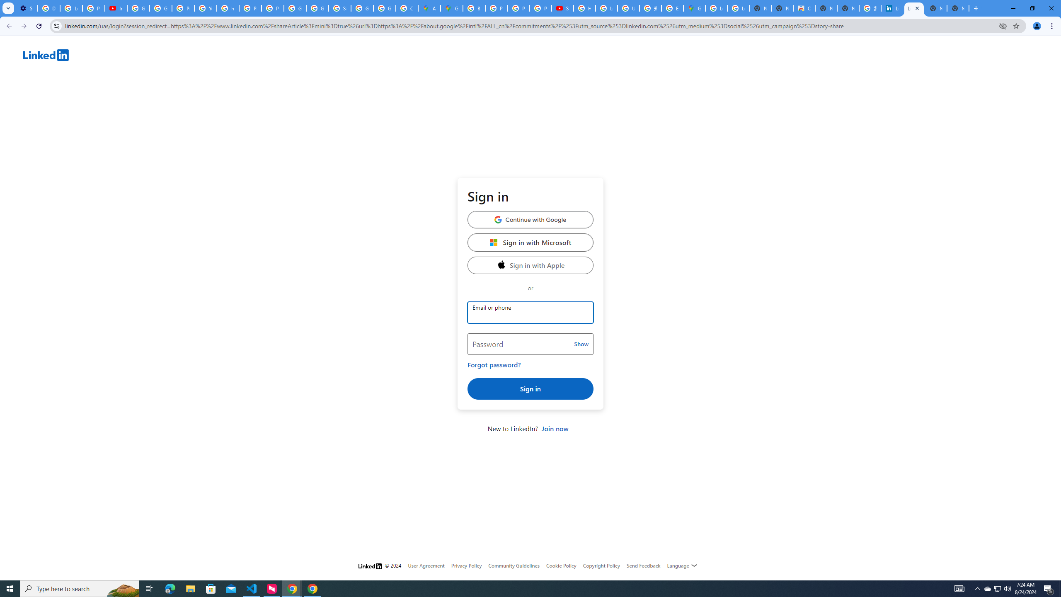 This screenshot has height=597, width=1061. I want to click on Forgot password?, so click(494, 365).